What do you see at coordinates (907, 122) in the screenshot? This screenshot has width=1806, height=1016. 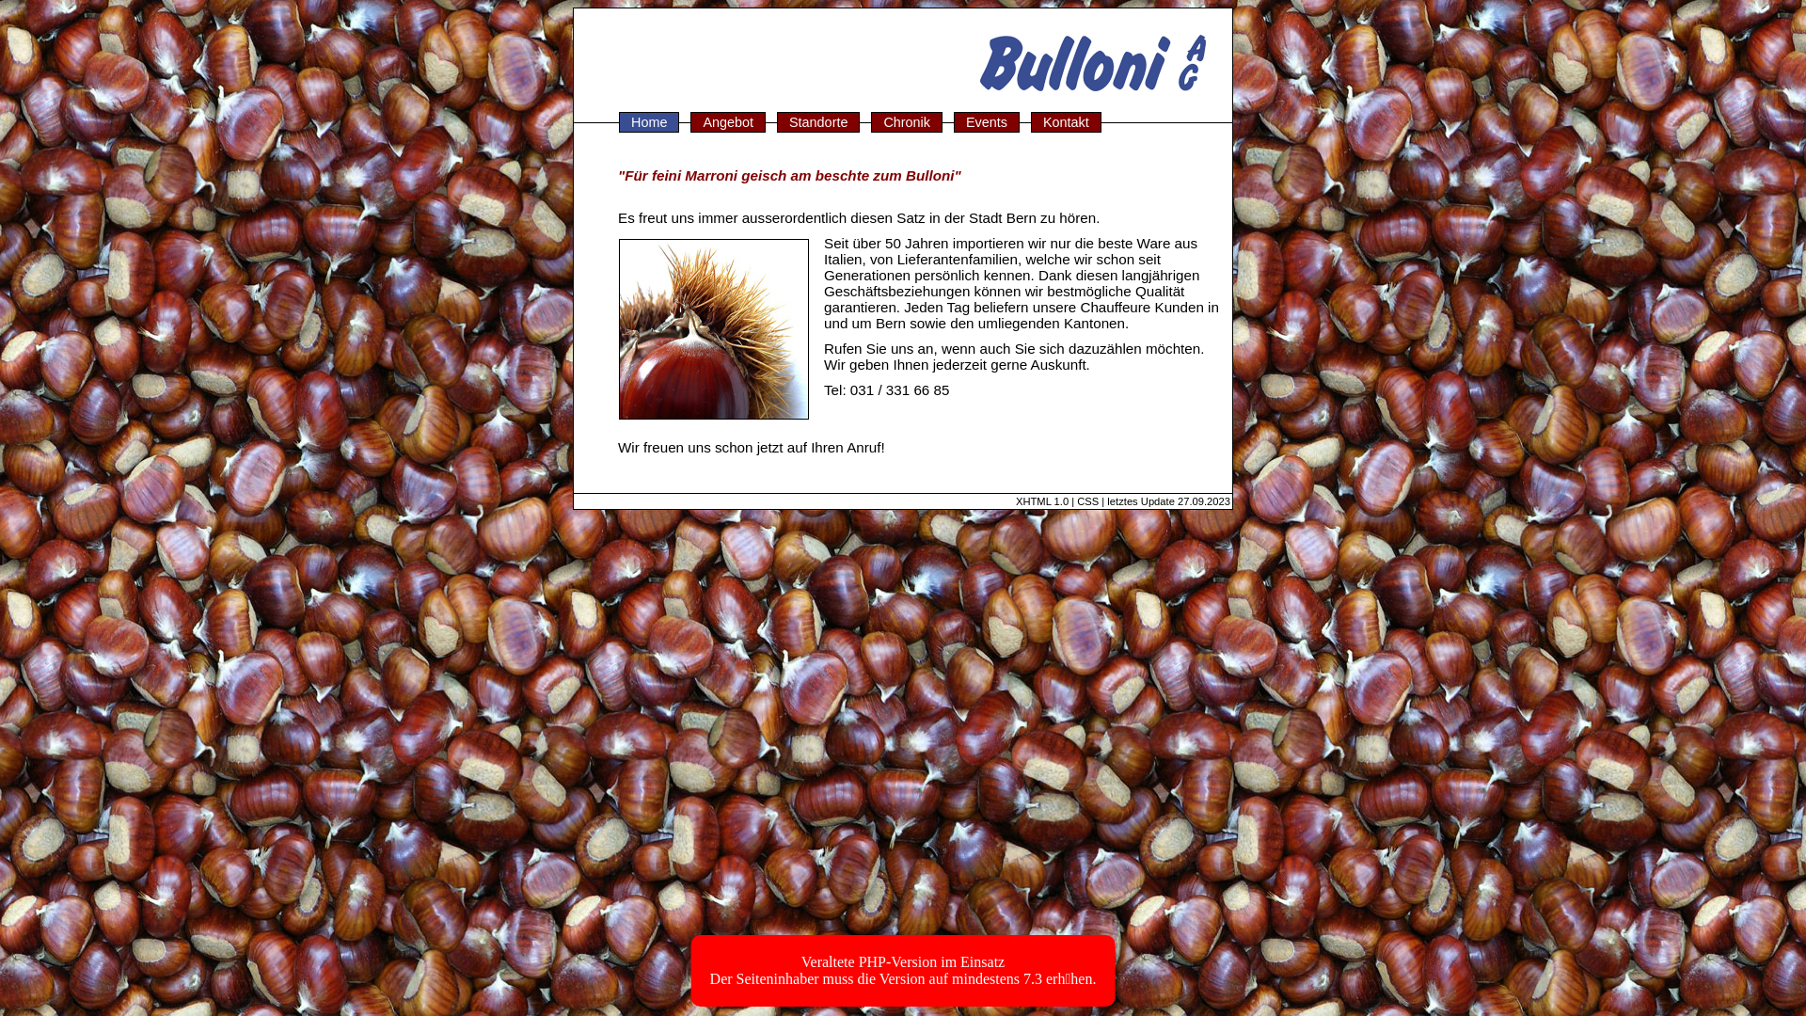 I see `Chronik` at bounding box center [907, 122].